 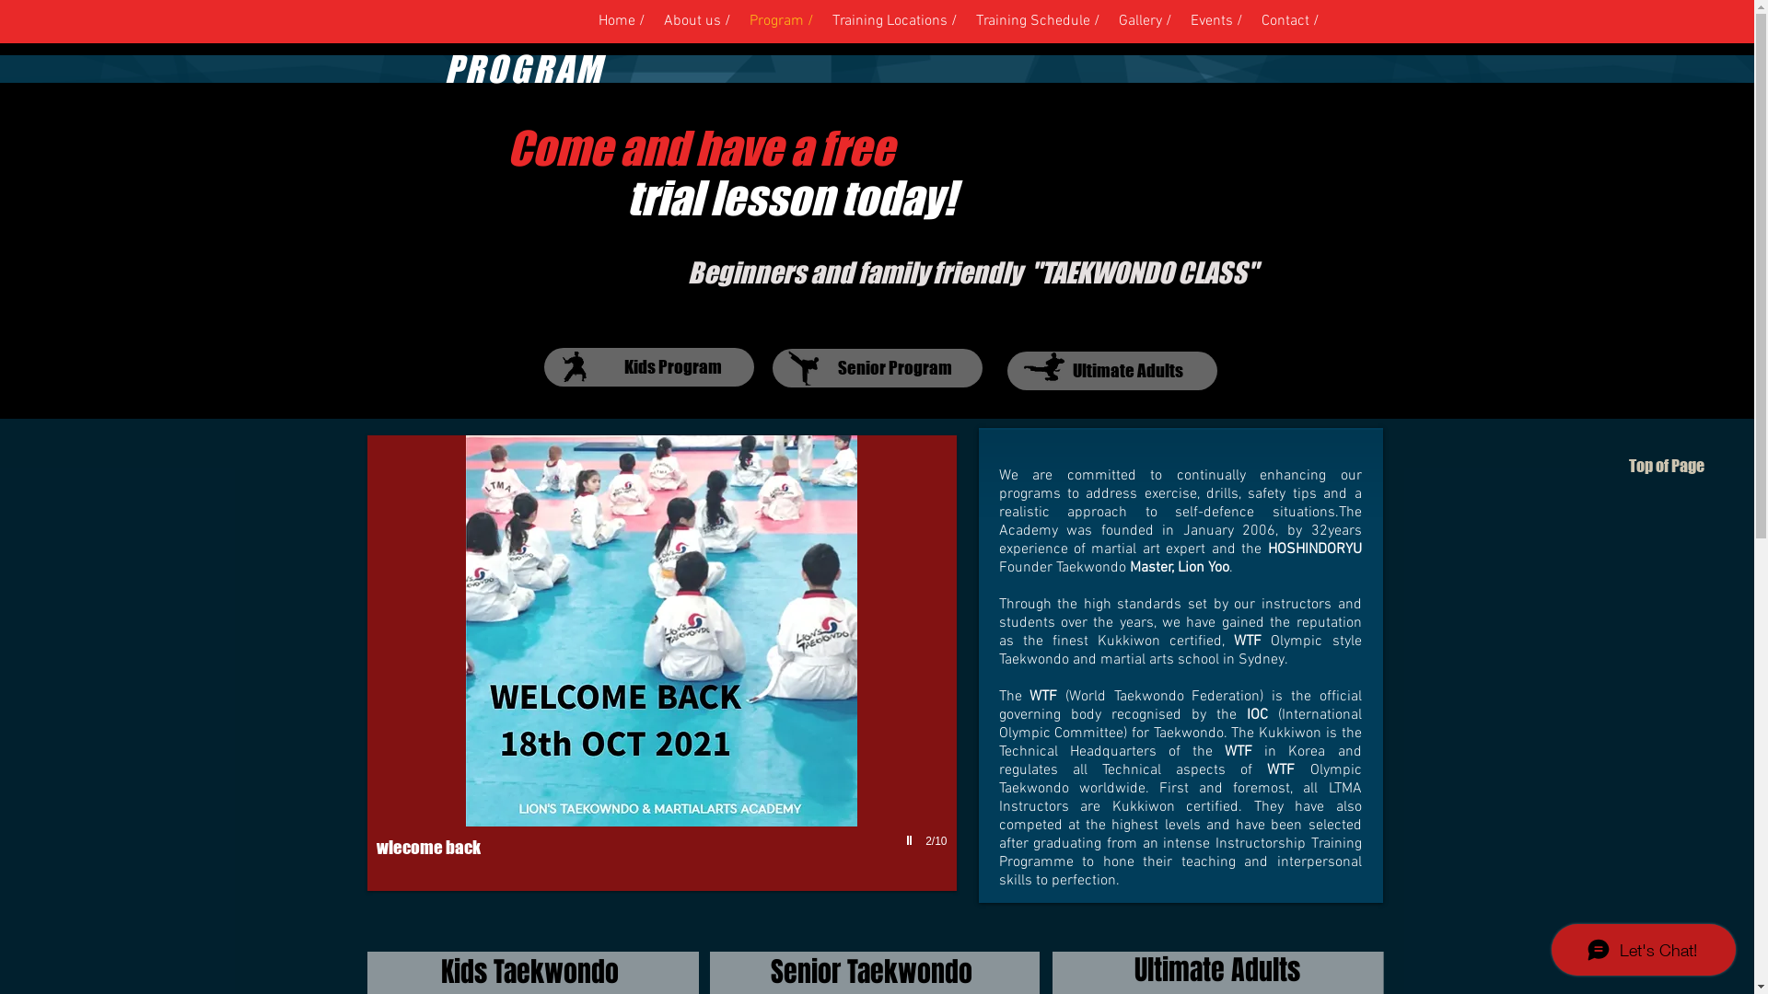 What do you see at coordinates (1039, 21) in the screenshot?
I see `Training Schedule /` at bounding box center [1039, 21].